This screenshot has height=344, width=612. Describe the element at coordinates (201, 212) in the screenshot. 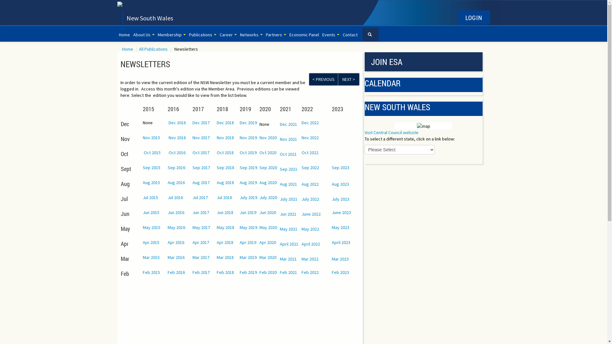

I see `Jun 2017` at that location.